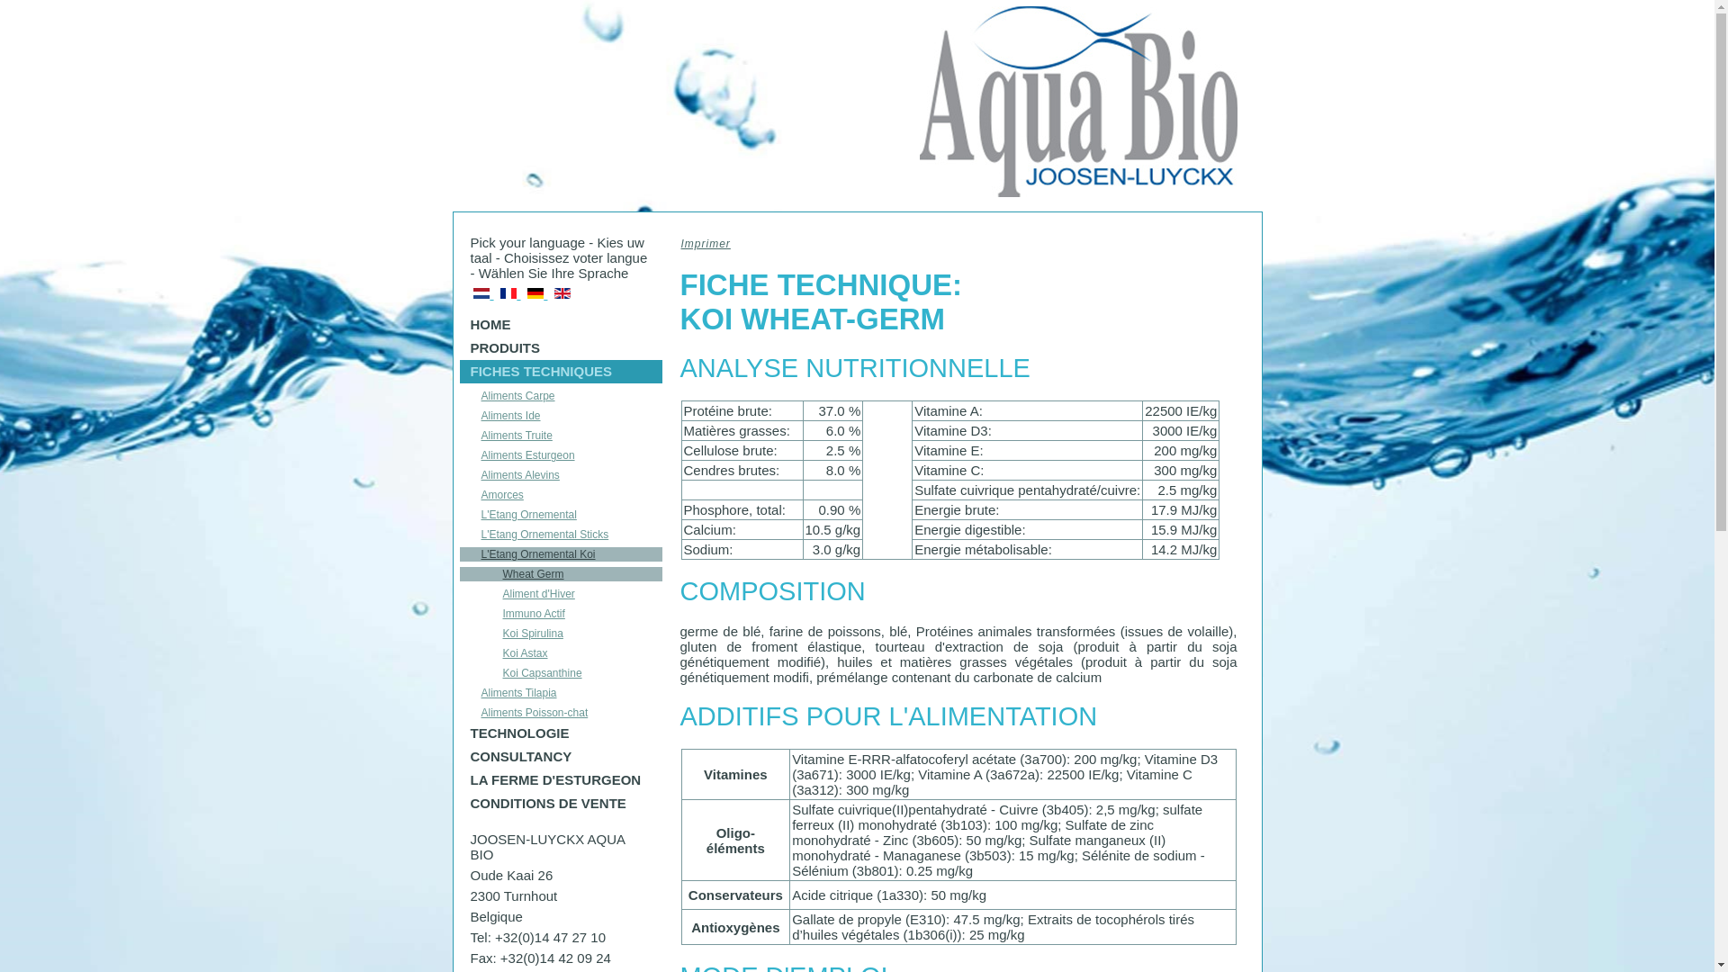  Describe the element at coordinates (560, 733) in the screenshot. I see `TECHNOLOGIE` at that location.